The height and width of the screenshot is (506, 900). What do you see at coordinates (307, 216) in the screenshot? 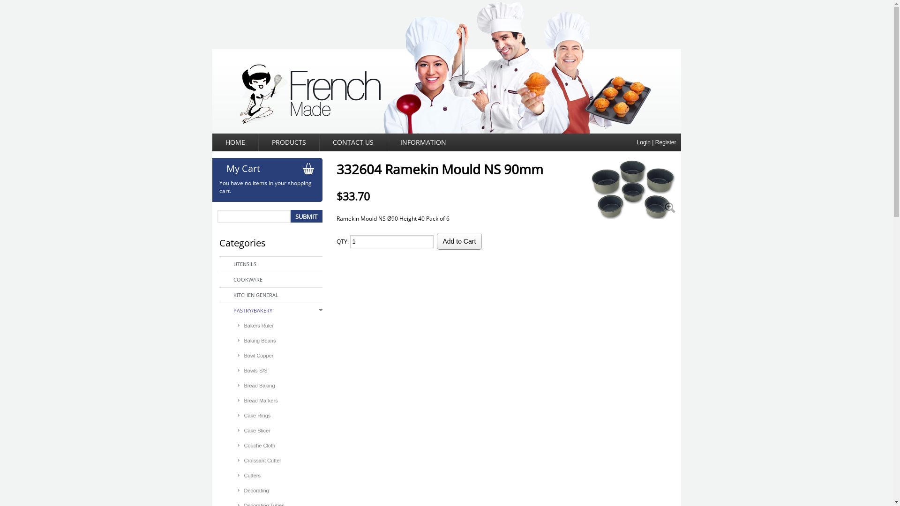
I see `submit` at bounding box center [307, 216].